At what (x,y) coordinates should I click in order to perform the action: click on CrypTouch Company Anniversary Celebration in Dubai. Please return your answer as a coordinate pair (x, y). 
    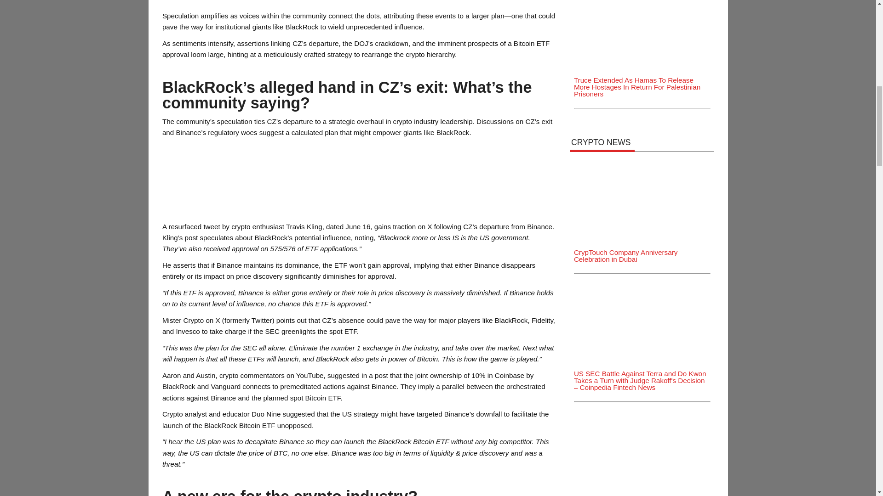
    Looking at the image, I should click on (642, 197).